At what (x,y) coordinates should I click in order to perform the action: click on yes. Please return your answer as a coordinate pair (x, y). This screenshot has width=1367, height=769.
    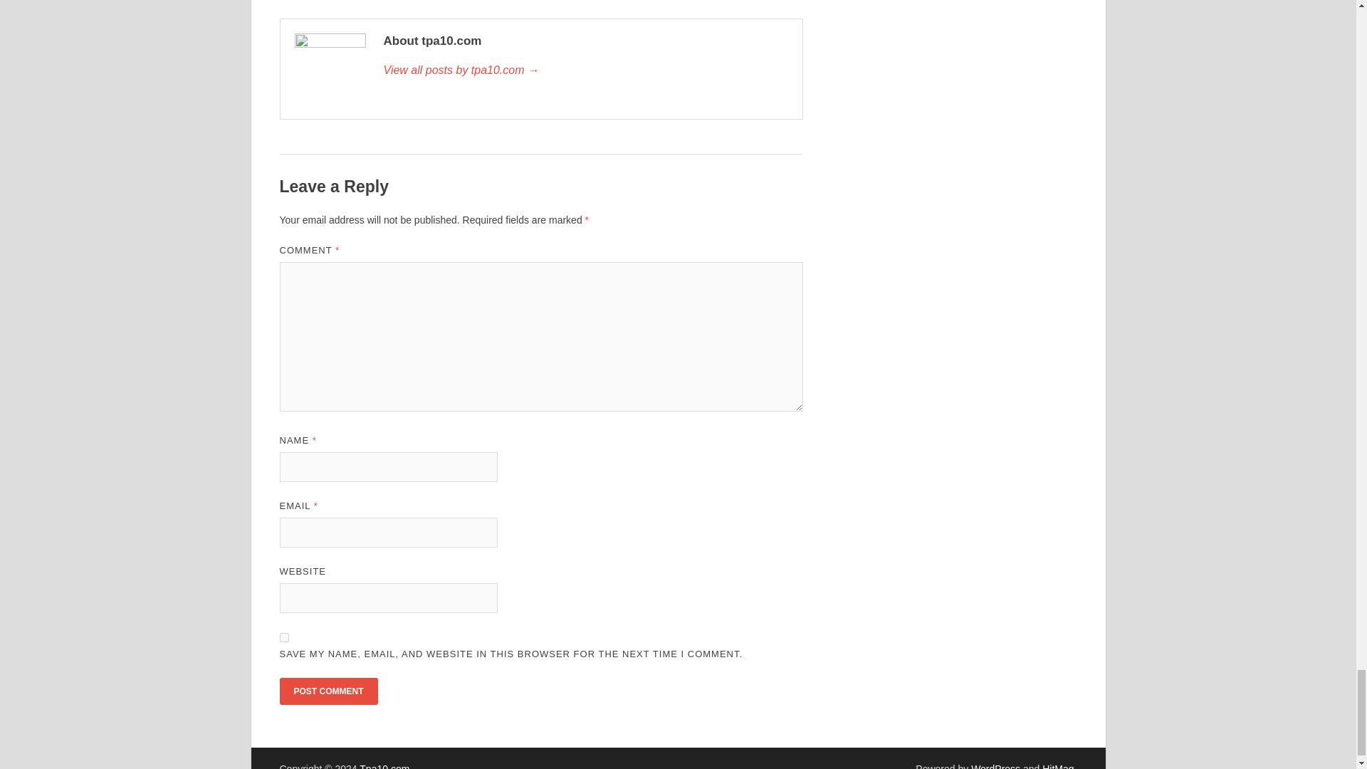
    Looking at the image, I should click on (283, 637).